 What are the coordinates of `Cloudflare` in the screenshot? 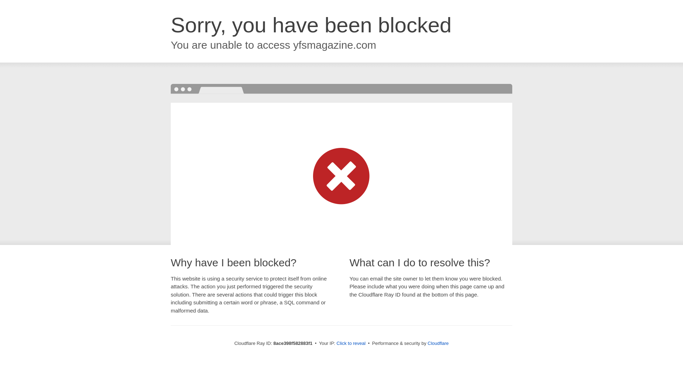 It's located at (438, 343).